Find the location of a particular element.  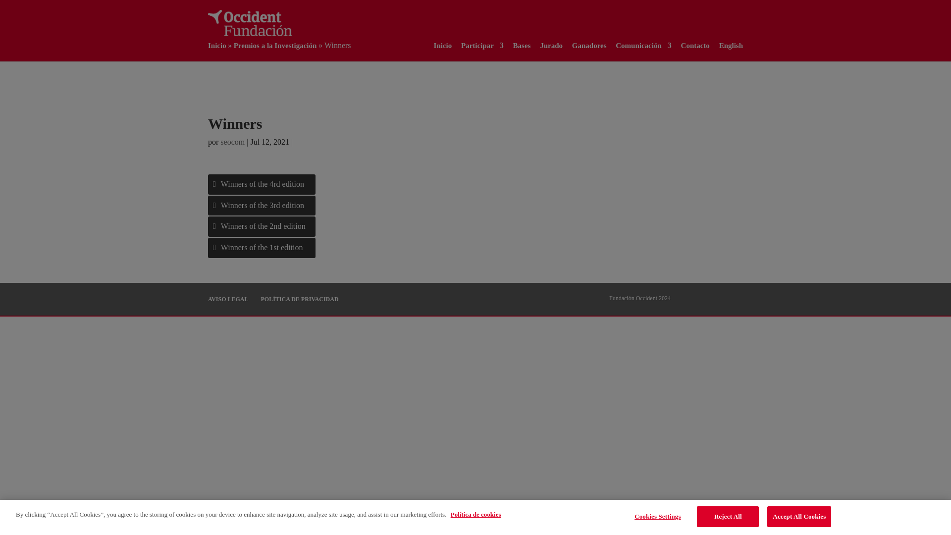

seocom is located at coordinates (232, 142).